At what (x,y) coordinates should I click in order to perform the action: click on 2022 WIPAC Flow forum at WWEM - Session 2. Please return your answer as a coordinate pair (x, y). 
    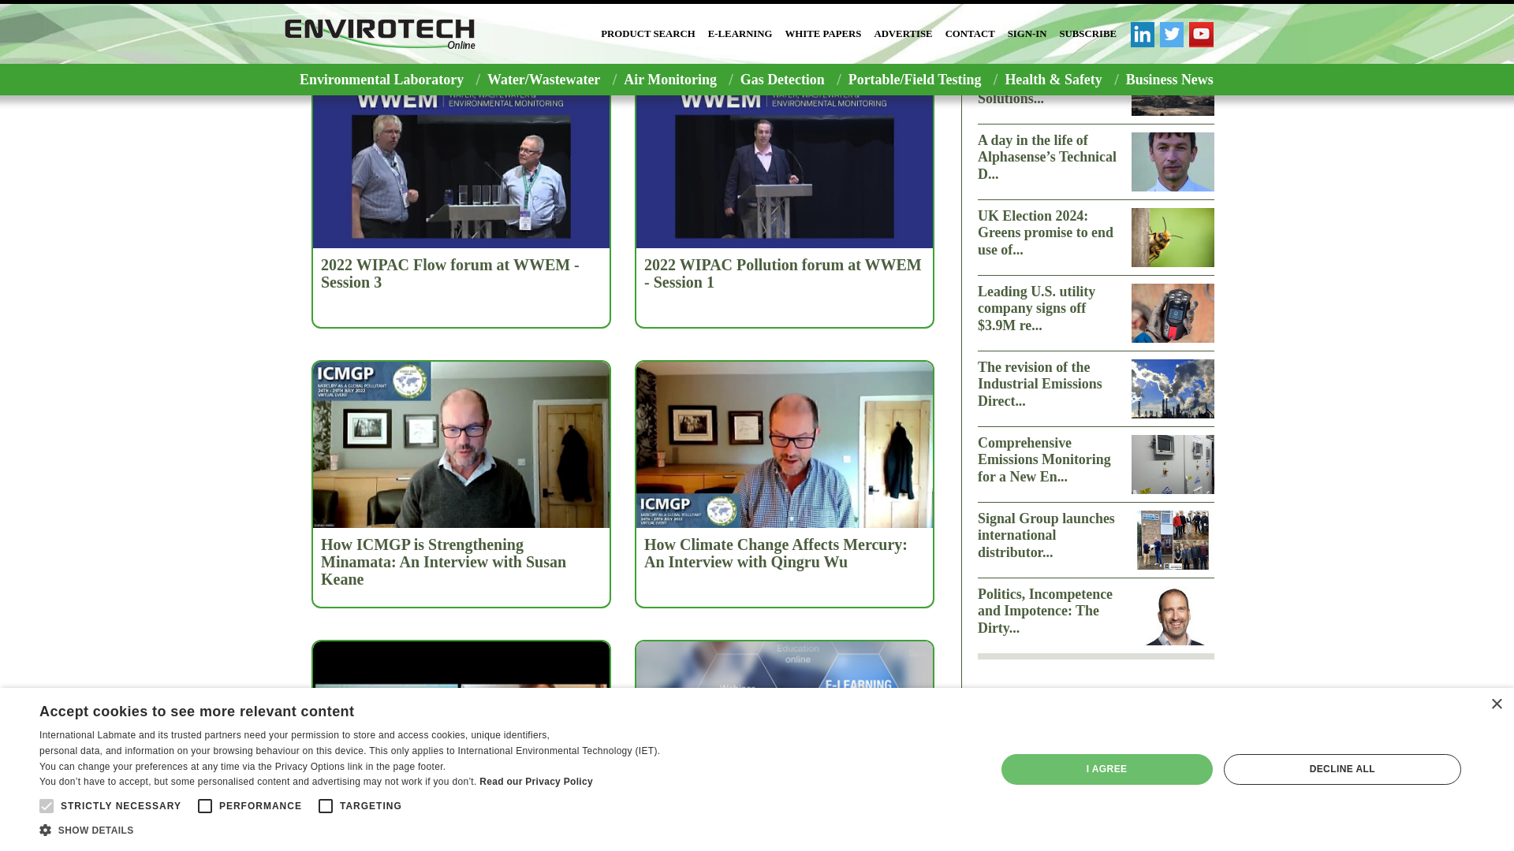
    Looking at the image, I should click on (785, 5).